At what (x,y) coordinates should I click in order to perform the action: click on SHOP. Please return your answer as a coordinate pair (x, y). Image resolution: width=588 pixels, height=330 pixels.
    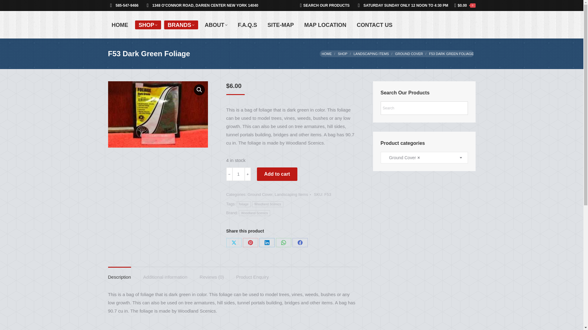
    Looking at the image, I should click on (148, 24).